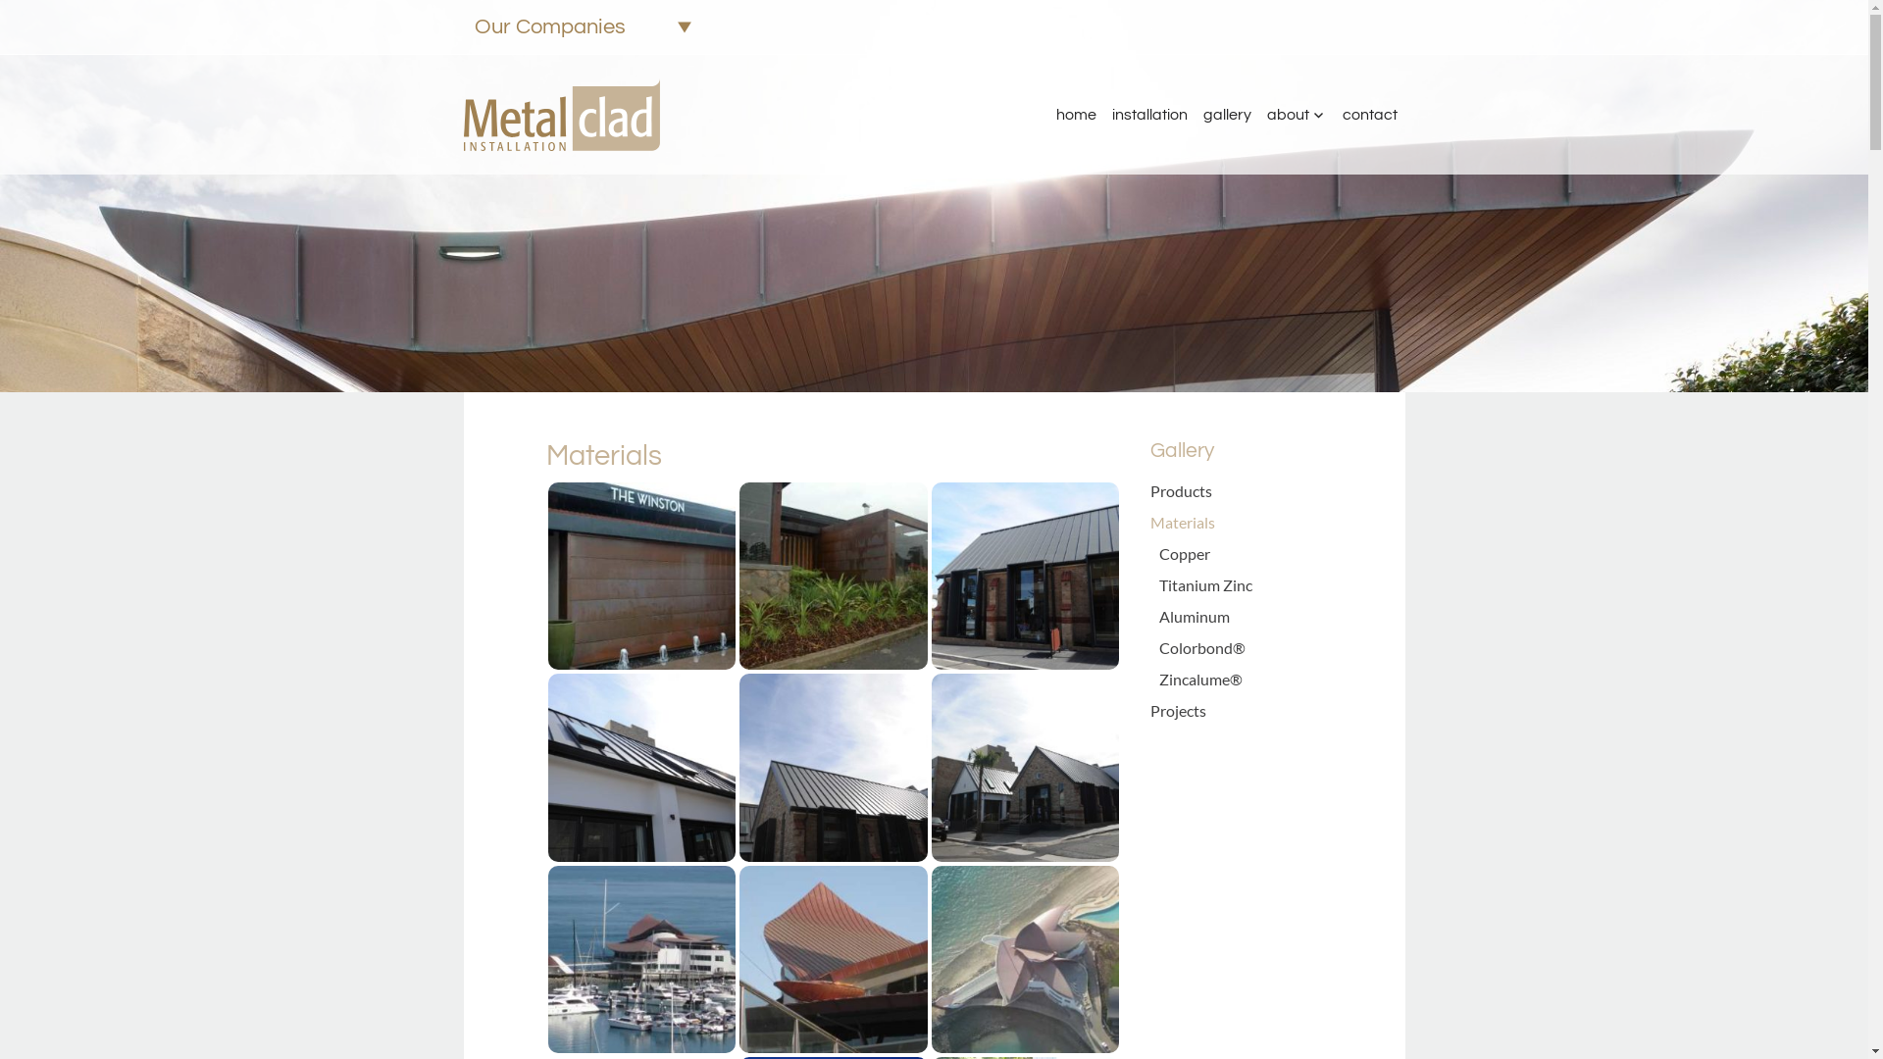 The image size is (1883, 1059). I want to click on gallery, so click(1226, 115).